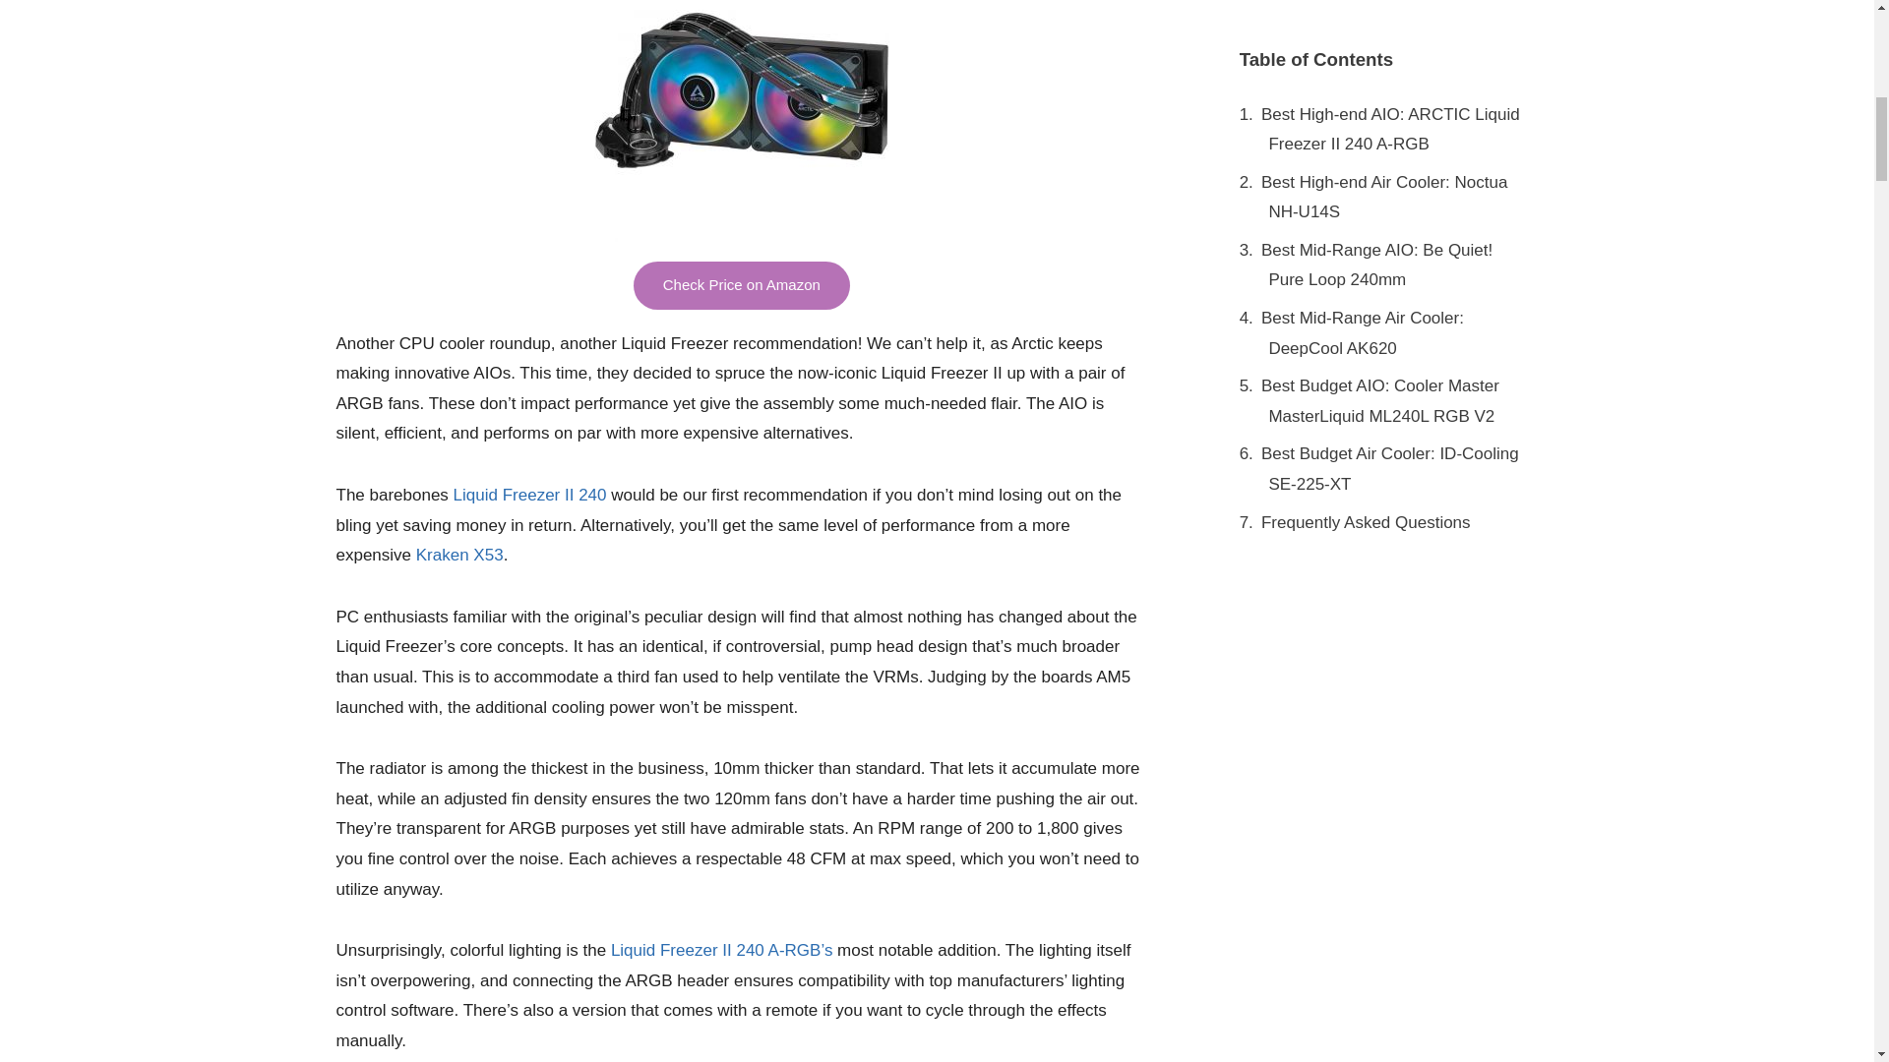 This screenshot has height=1062, width=1889. What do you see at coordinates (459, 555) in the screenshot?
I see `Kraken X53` at bounding box center [459, 555].